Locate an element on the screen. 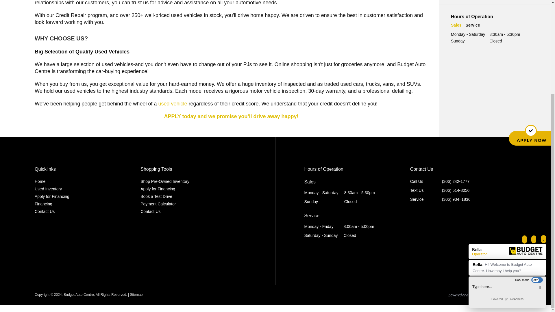  Powered and Designed By Edealer is located at coordinates (482, 295).